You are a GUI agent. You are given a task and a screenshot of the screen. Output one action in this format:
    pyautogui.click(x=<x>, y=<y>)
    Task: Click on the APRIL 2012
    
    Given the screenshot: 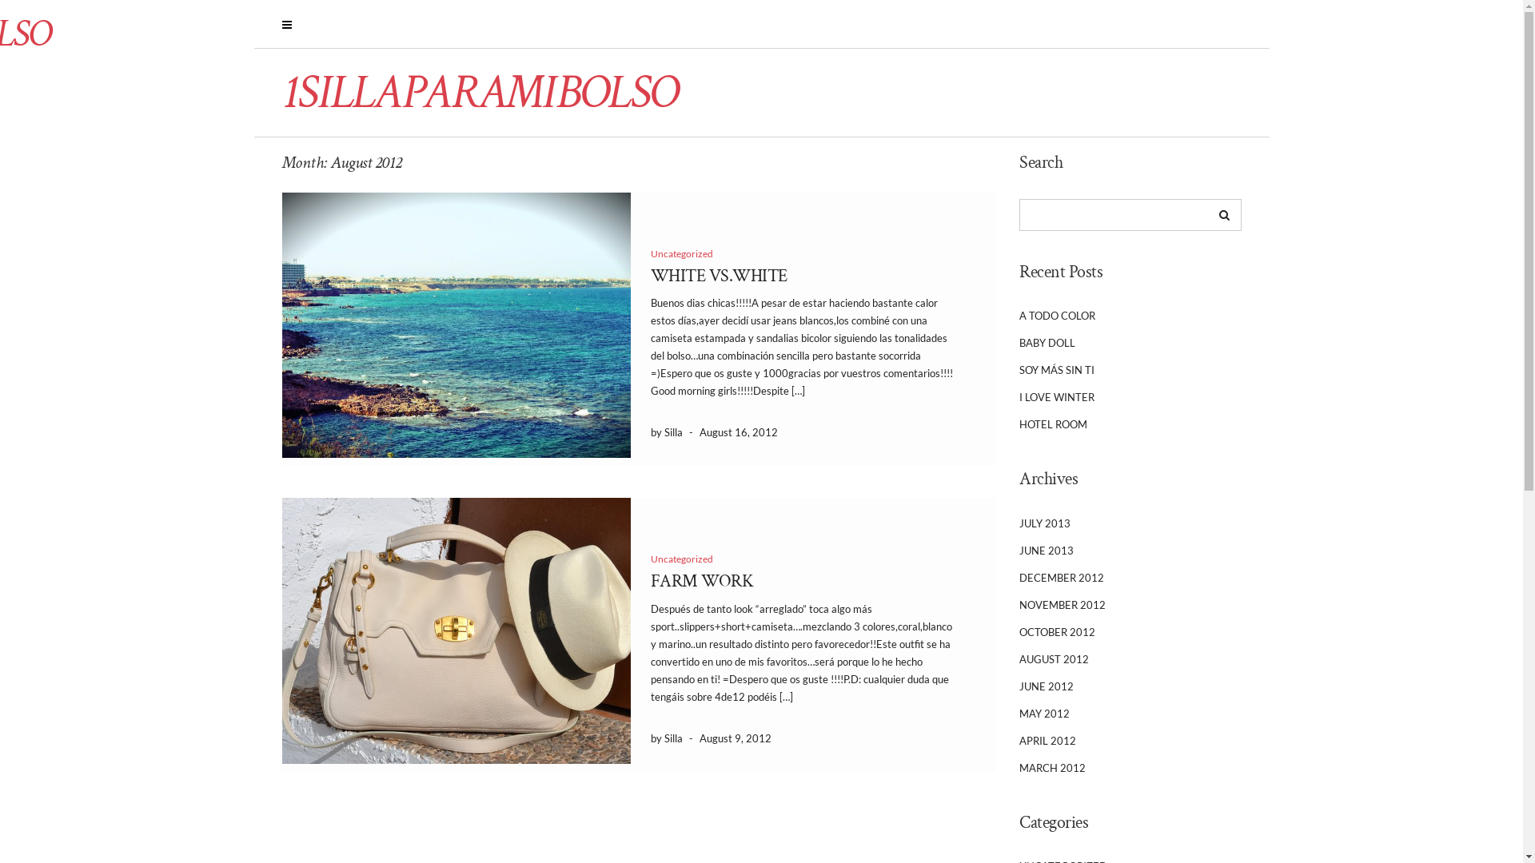 What is the action you would take?
    pyautogui.click(x=1047, y=741)
    